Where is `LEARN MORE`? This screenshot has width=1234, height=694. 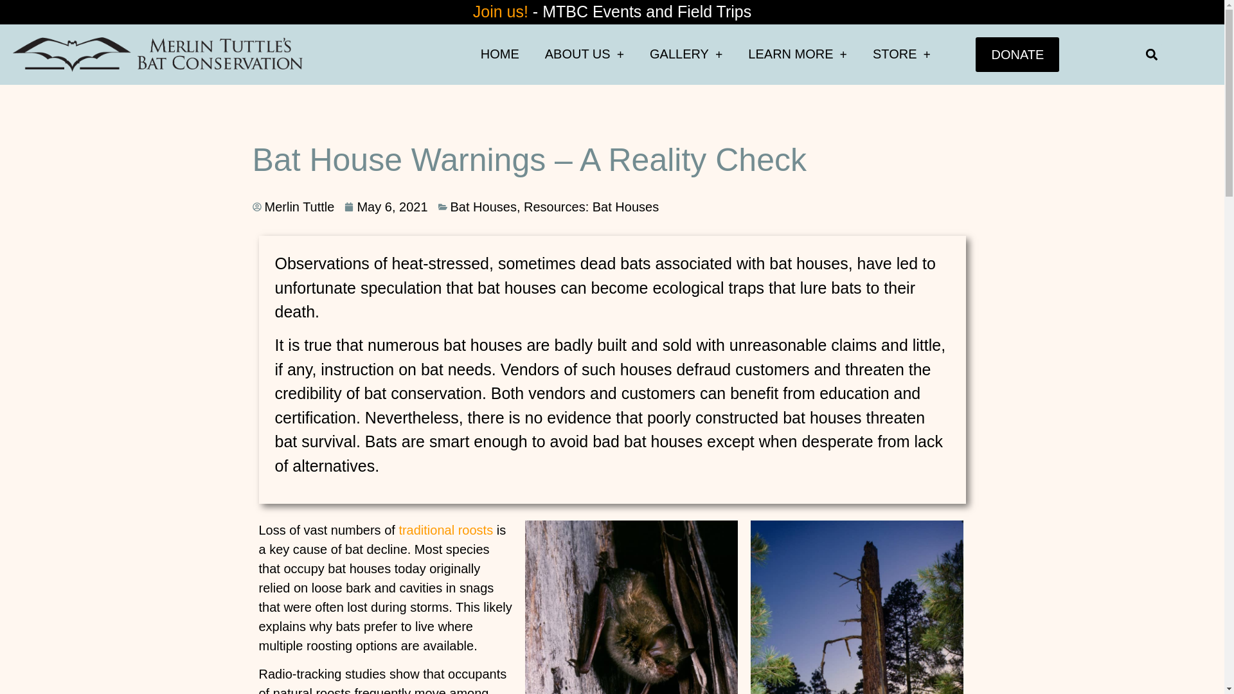 LEARN MORE is located at coordinates (798, 54).